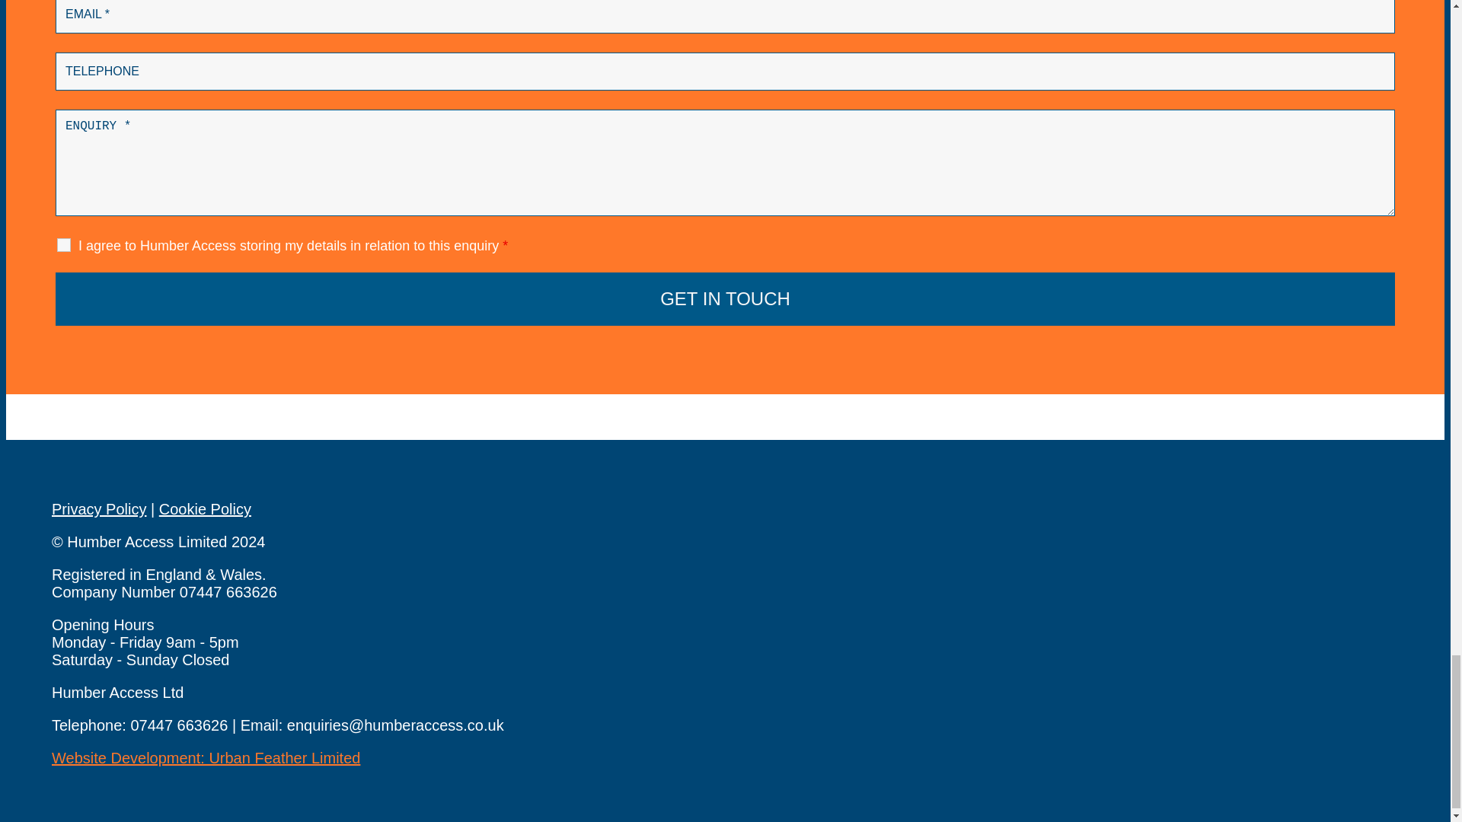  I want to click on Web development by Urban Feather, so click(206, 757).